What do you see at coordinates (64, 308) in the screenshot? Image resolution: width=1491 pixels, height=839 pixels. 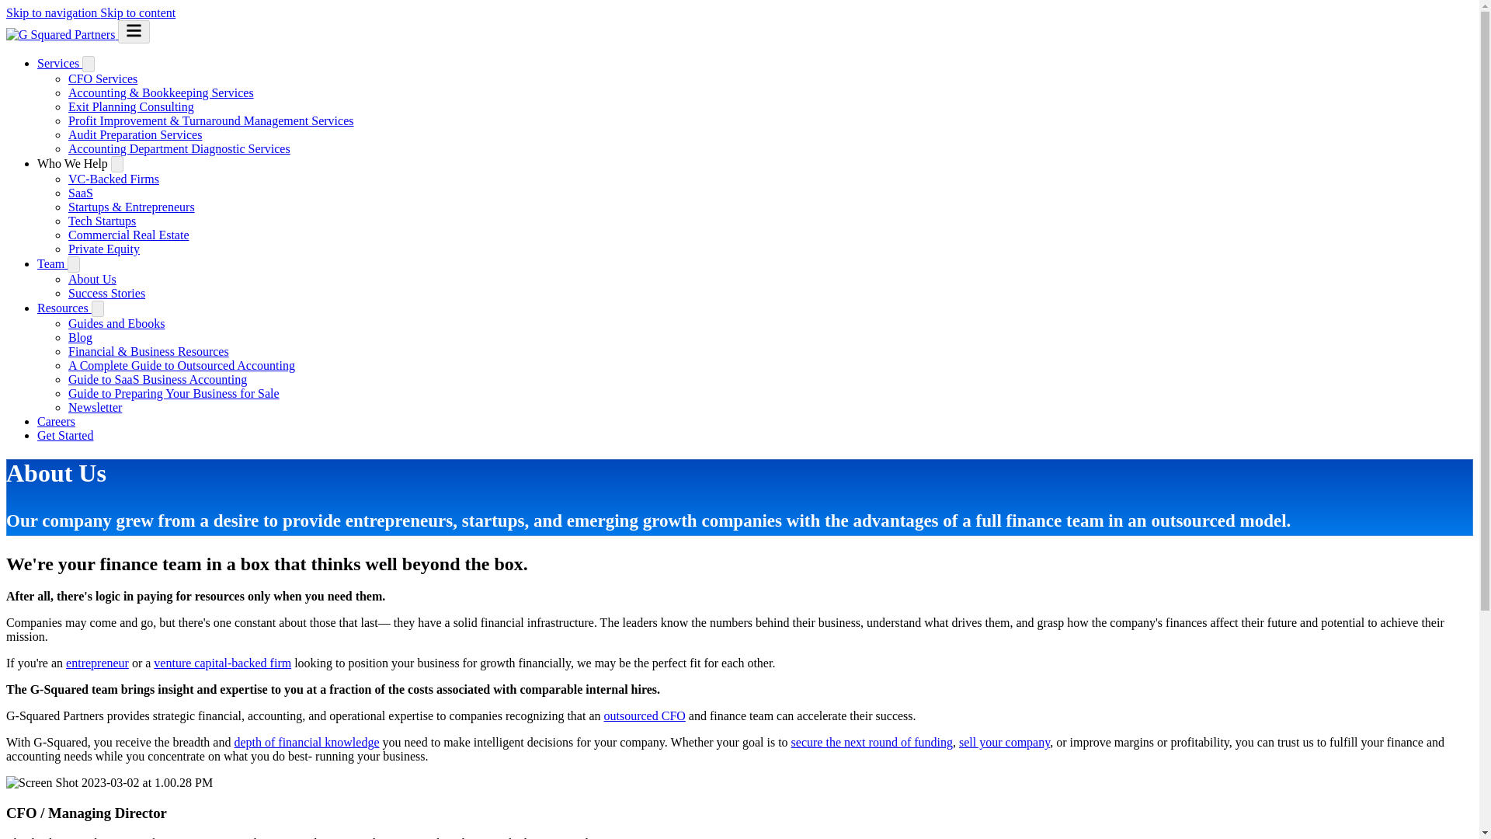 I see `Resources` at bounding box center [64, 308].